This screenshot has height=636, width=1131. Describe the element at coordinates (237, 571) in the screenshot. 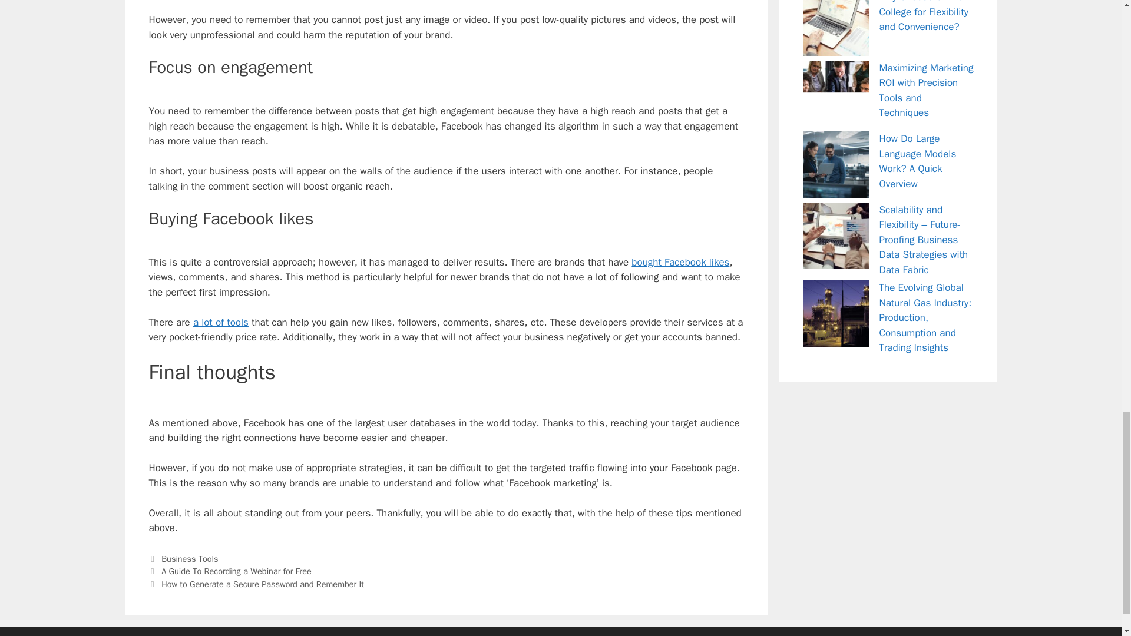

I see `A Guide To Recording a Webinar for Free` at that location.